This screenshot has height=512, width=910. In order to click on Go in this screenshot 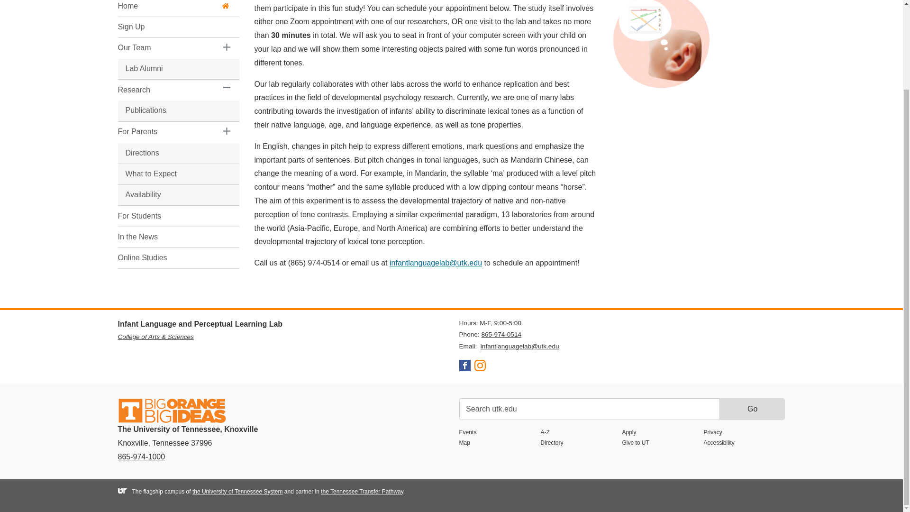, I will do `click(752, 409)`.